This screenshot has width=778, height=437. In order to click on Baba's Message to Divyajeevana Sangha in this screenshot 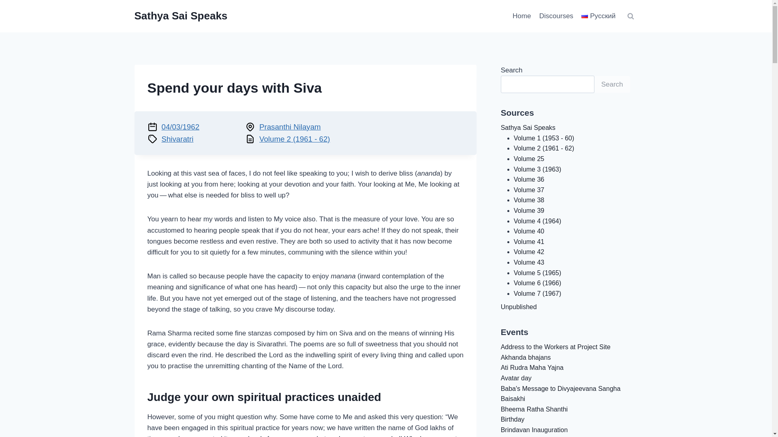, I will do `click(561, 388)`.